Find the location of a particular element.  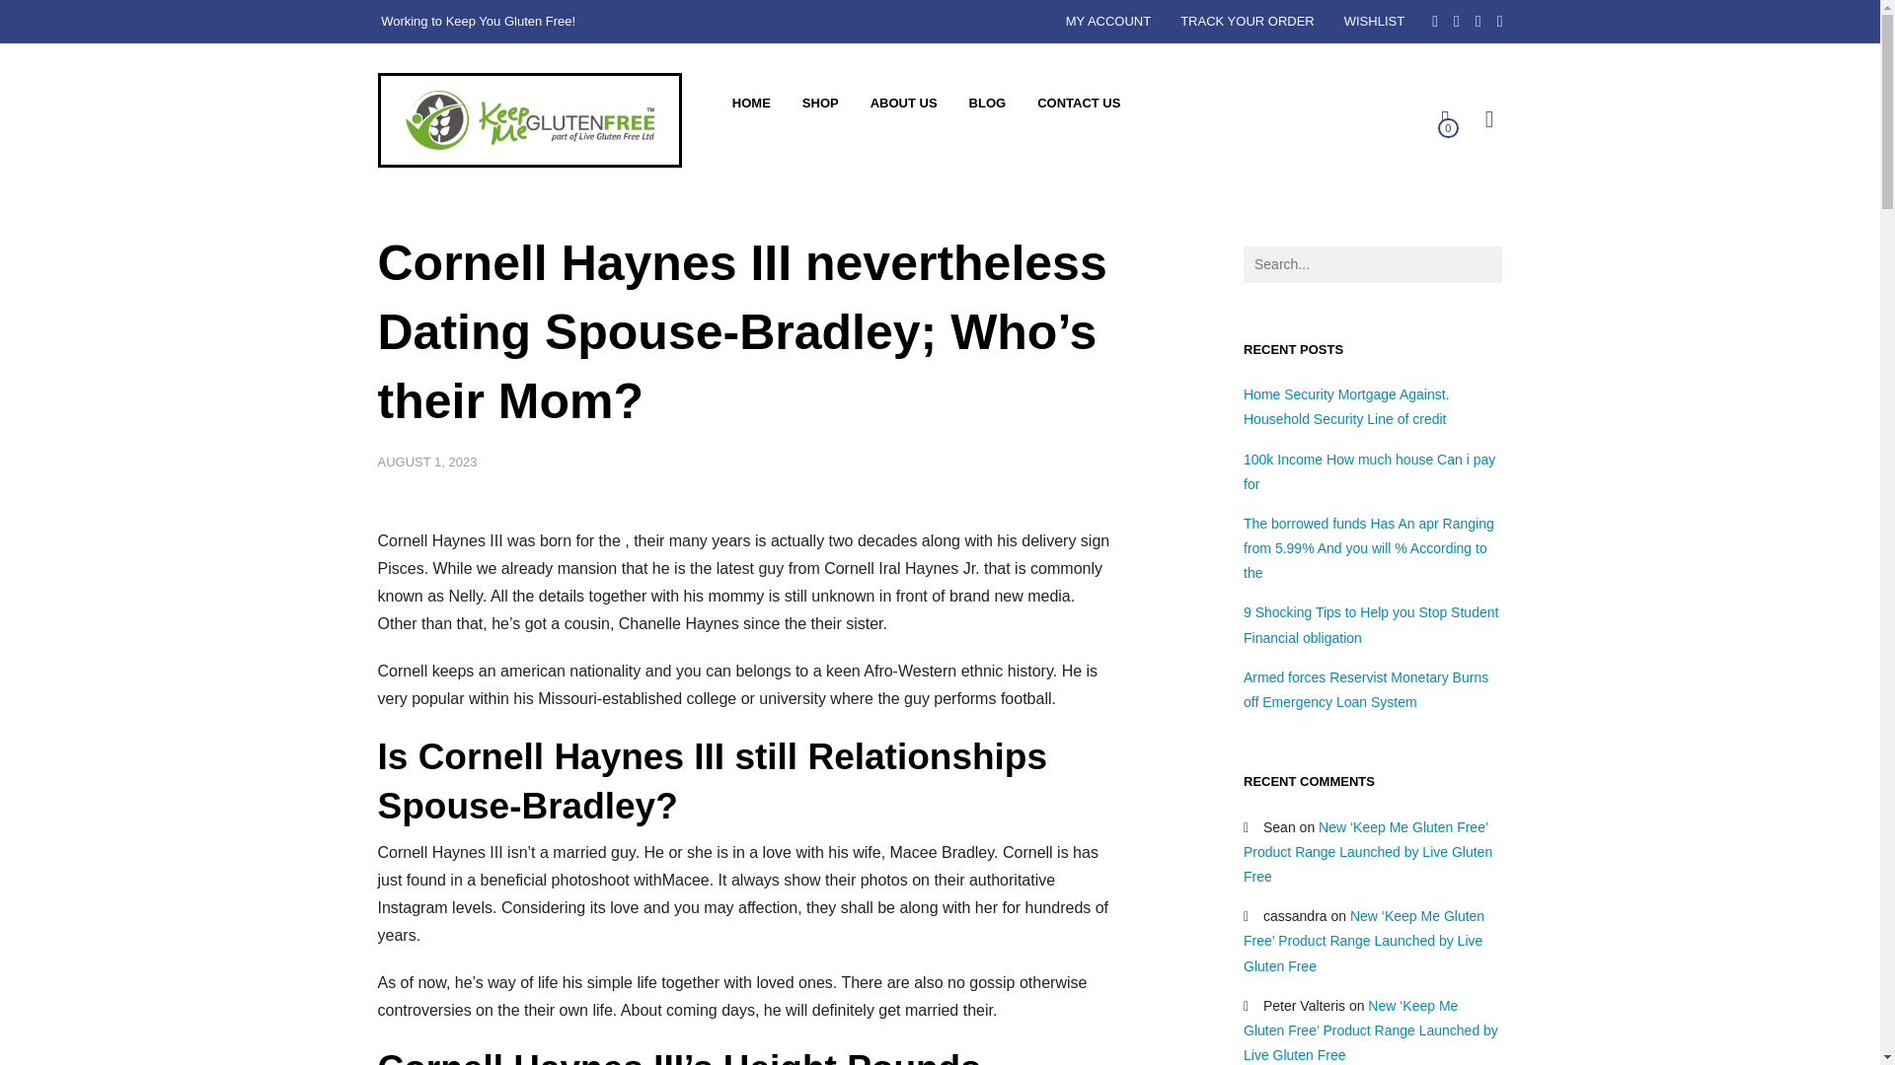

CONTACT US is located at coordinates (1078, 103).